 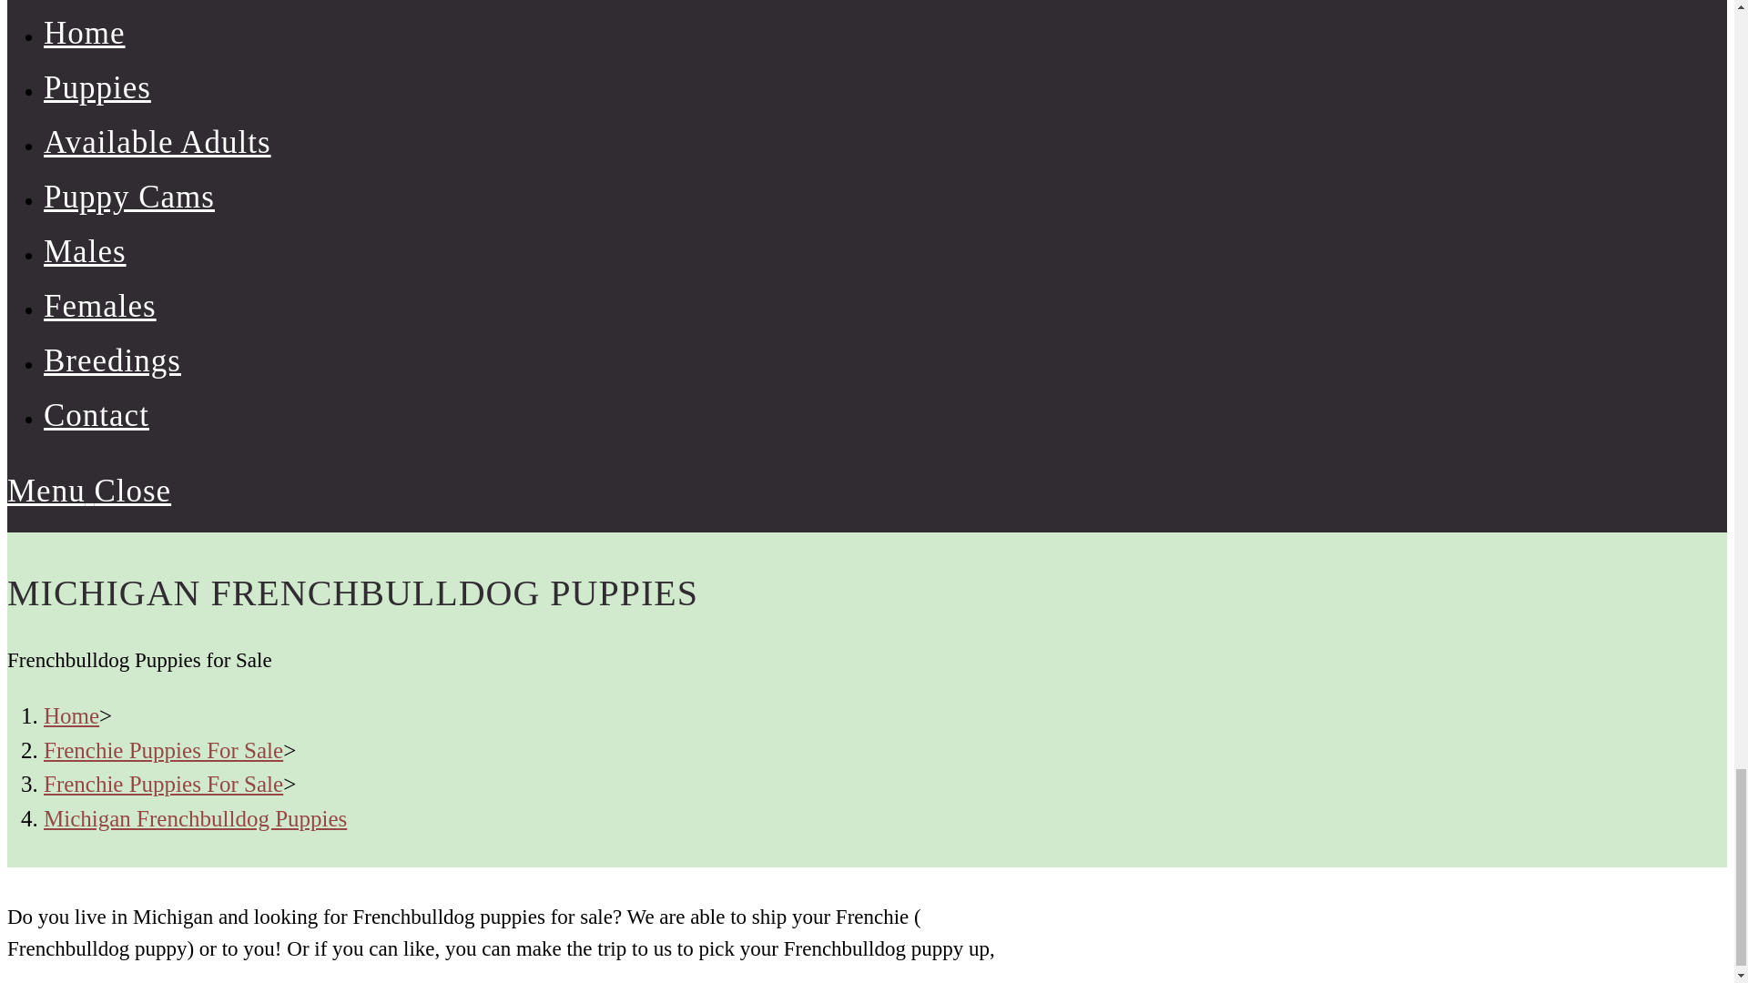 I want to click on Males, so click(x=85, y=251).